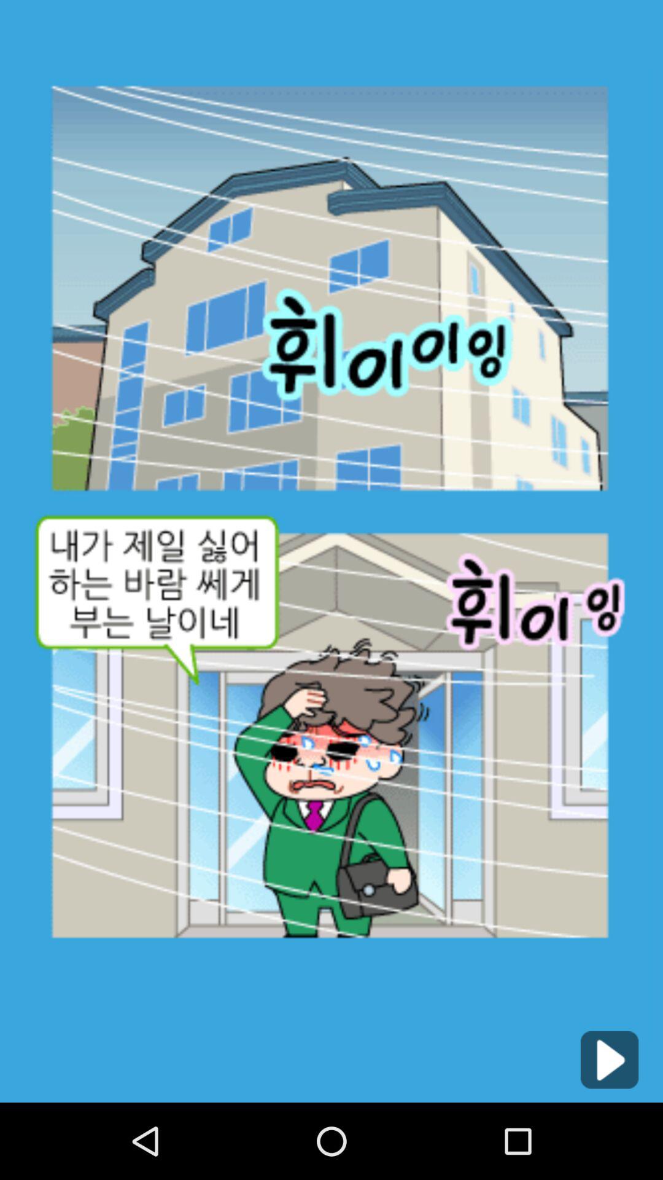 This screenshot has width=663, height=1180. What do you see at coordinates (609, 1060) in the screenshot?
I see `play the video` at bounding box center [609, 1060].